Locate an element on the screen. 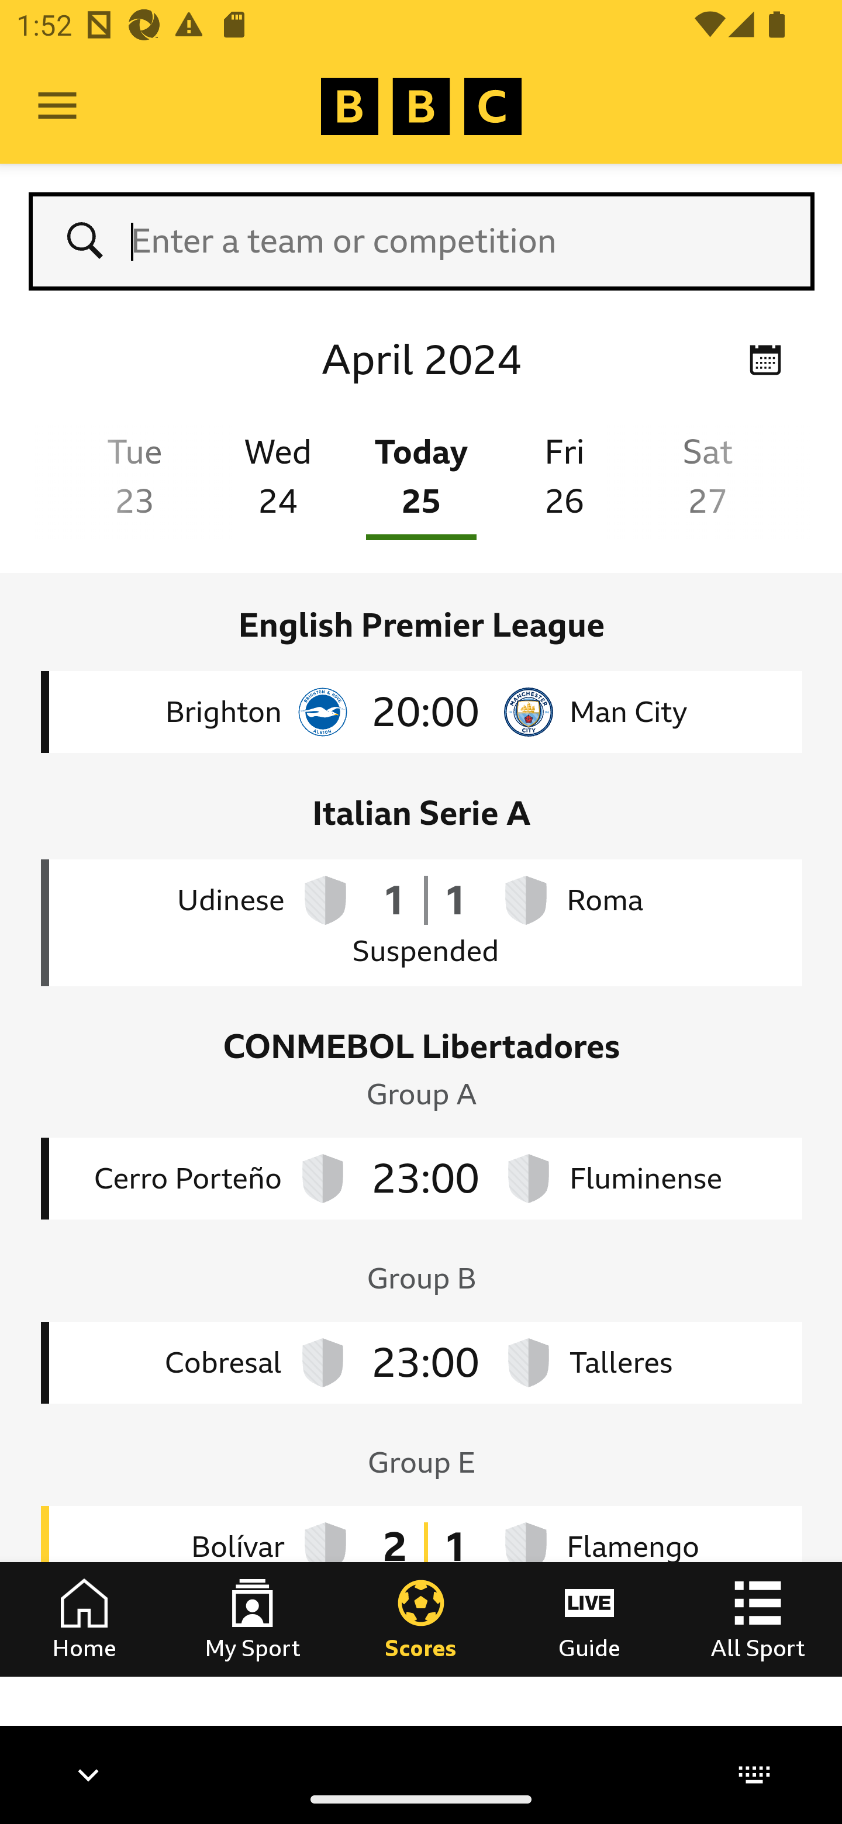 The image size is (842, 1824). All Sport is located at coordinates (758, 1618).